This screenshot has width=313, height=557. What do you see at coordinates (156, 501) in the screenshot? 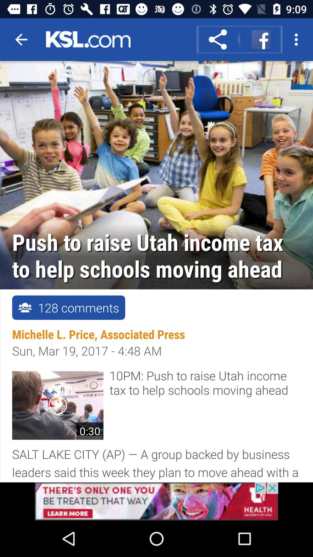
I see `advertisement` at bounding box center [156, 501].